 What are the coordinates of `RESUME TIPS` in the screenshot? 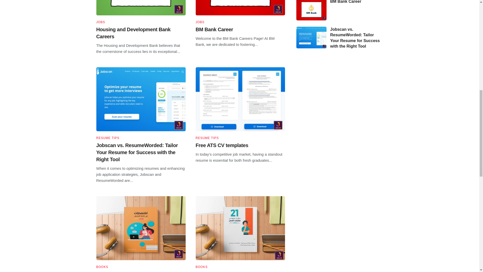 It's located at (207, 138).